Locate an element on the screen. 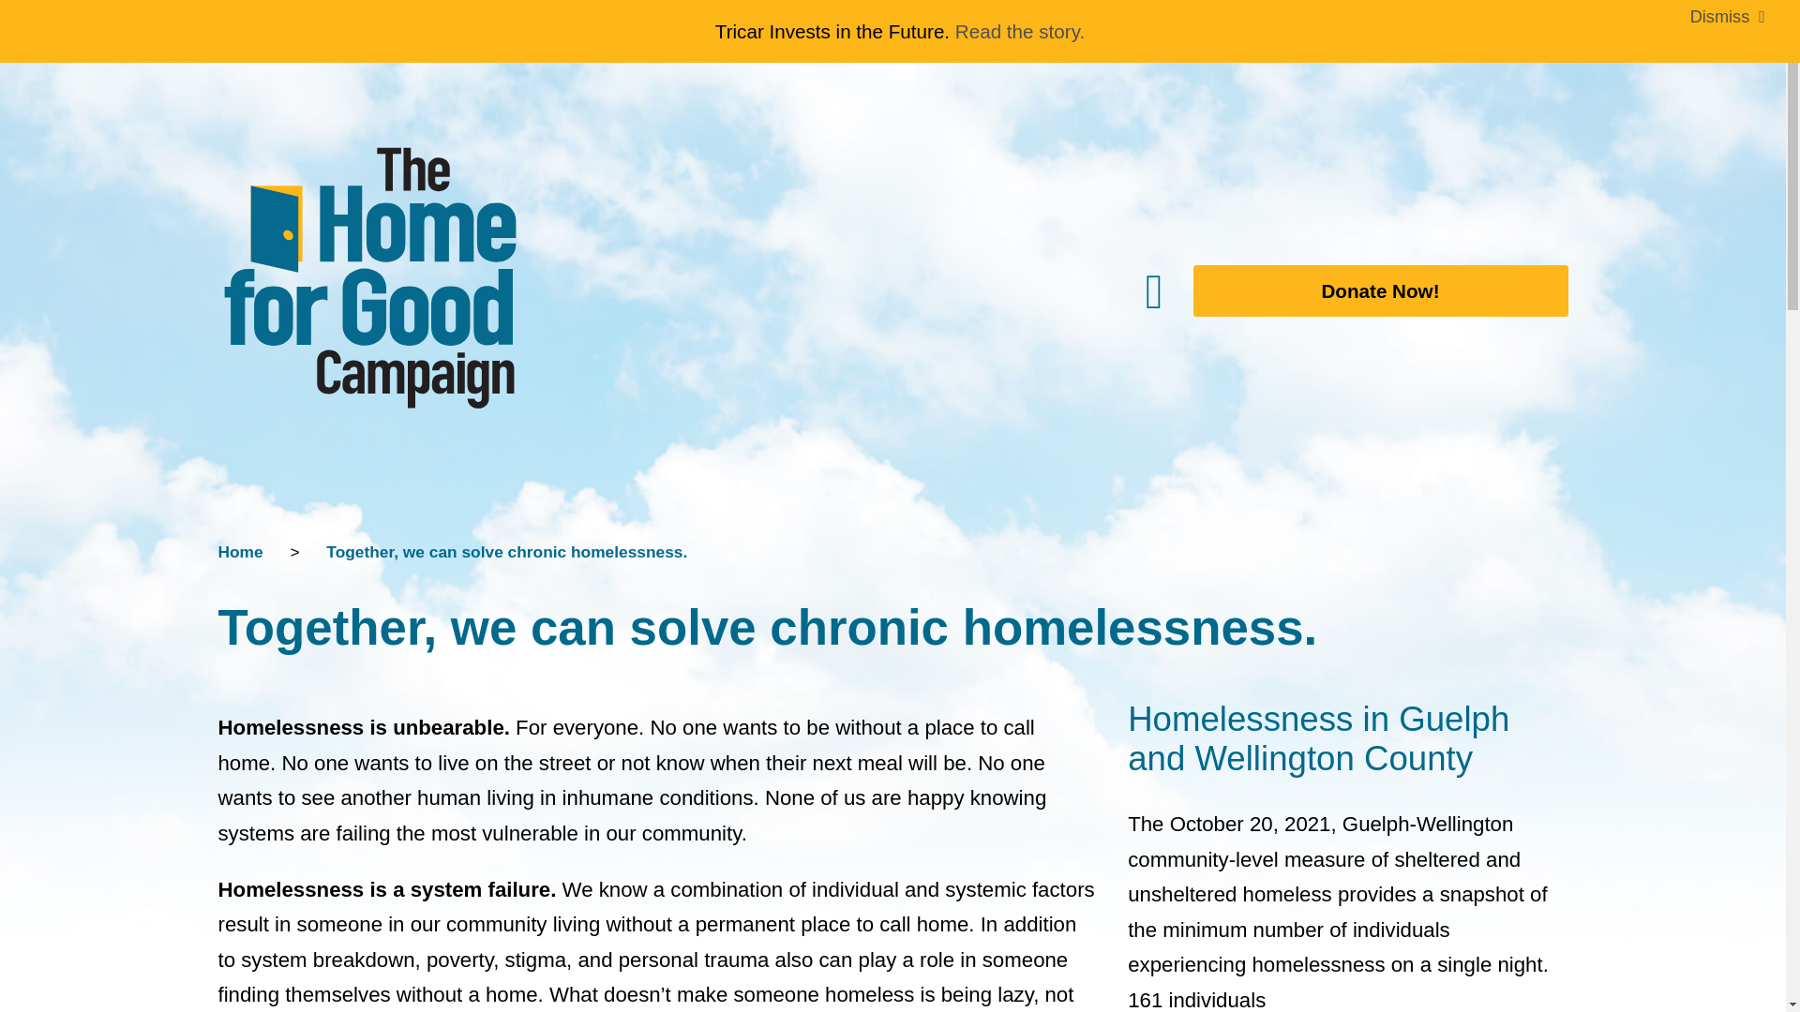 The image size is (1800, 1012). Dismiss    is located at coordinates (1729, 17).